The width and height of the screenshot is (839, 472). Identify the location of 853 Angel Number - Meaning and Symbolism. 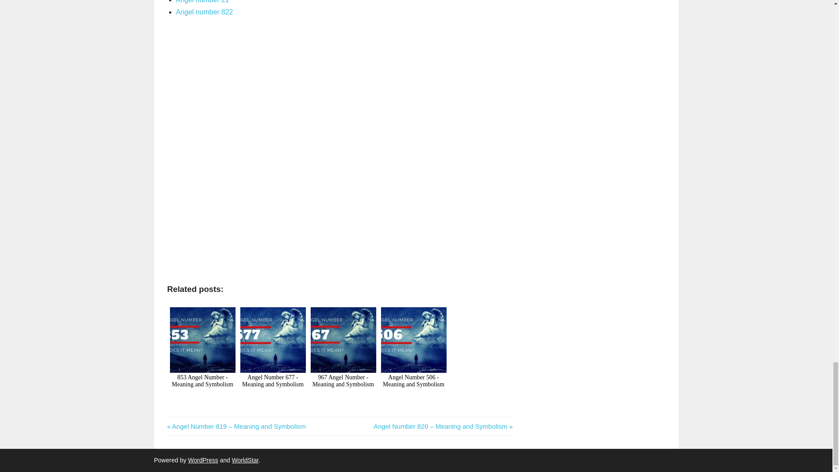
(202, 356).